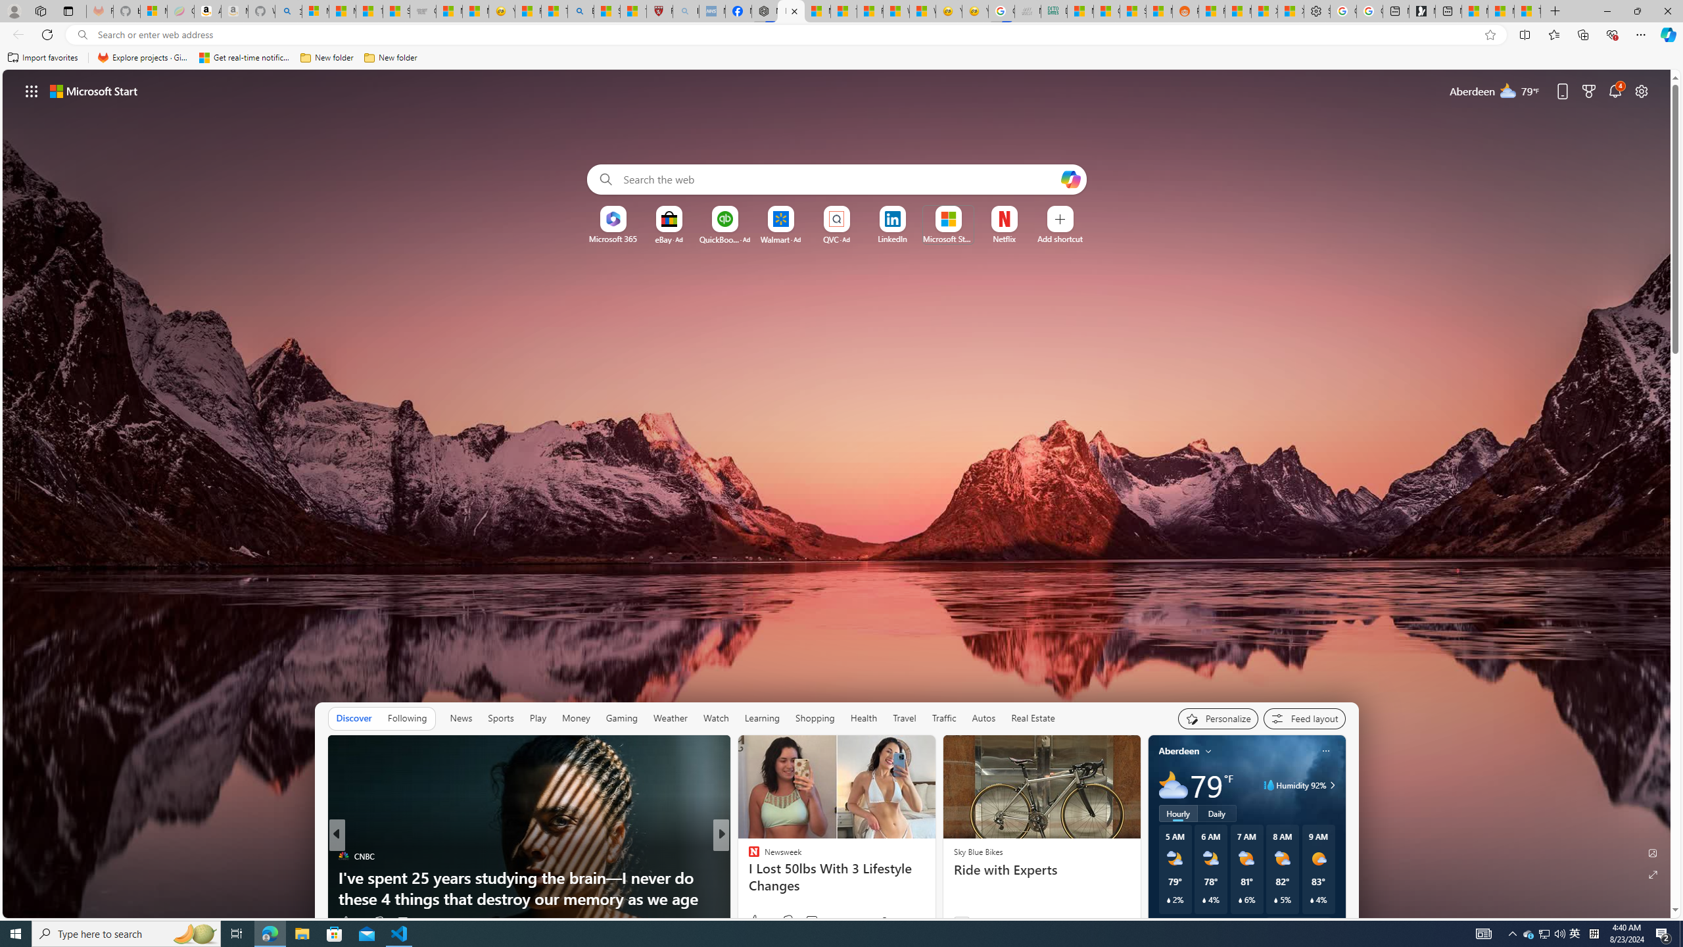  What do you see at coordinates (409, 921) in the screenshot?
I see `View comments 97 Comment` at bounding box center [409, 921].